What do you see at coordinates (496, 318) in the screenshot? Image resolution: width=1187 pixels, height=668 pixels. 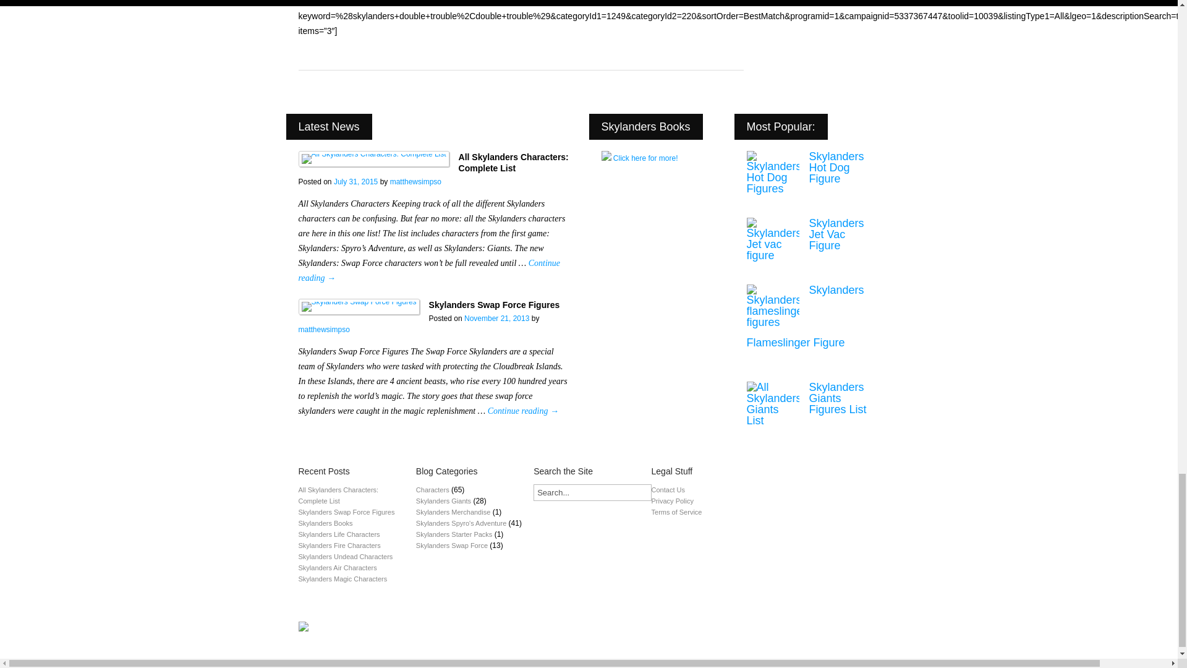 I see `12:05 am` at bounding box center [496, 318].